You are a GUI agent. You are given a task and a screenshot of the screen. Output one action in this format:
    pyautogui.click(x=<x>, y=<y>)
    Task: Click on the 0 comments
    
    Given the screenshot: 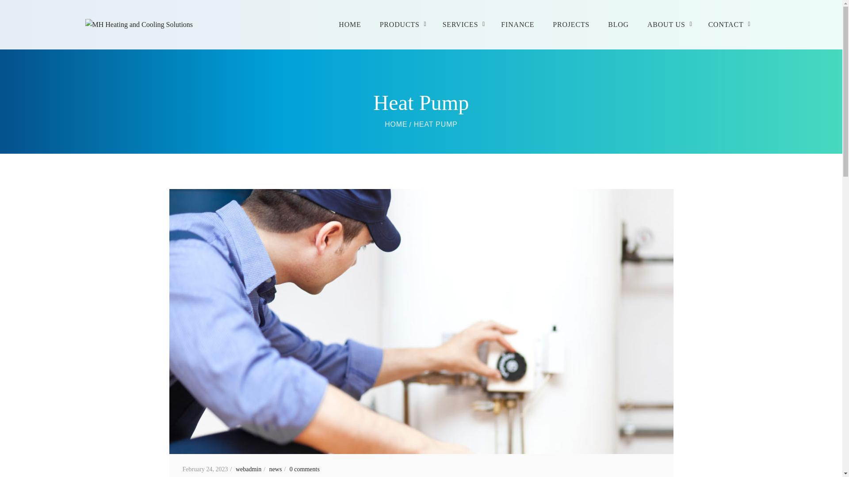 What is the action you would take?
    pyautogui.click(x=304, y=469)
    